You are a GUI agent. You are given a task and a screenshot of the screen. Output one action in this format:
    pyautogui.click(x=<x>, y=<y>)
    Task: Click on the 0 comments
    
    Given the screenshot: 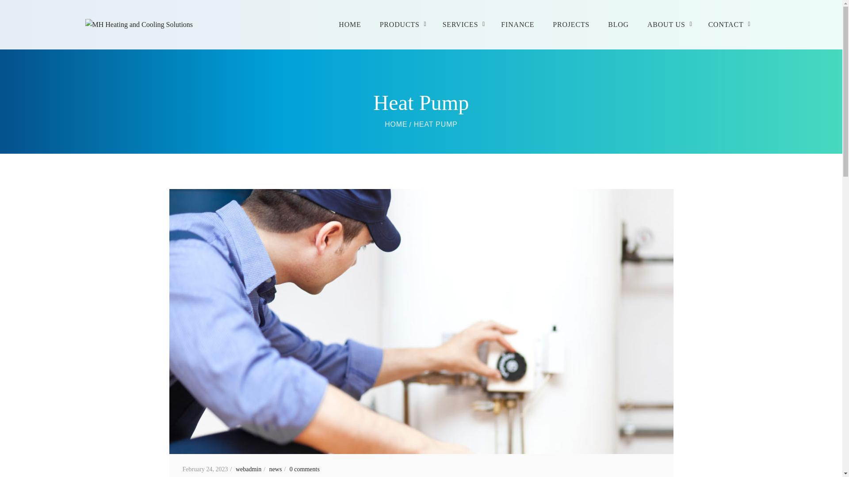 What is the action you would take?
    pyautogui.click(x=304, y=469)
    